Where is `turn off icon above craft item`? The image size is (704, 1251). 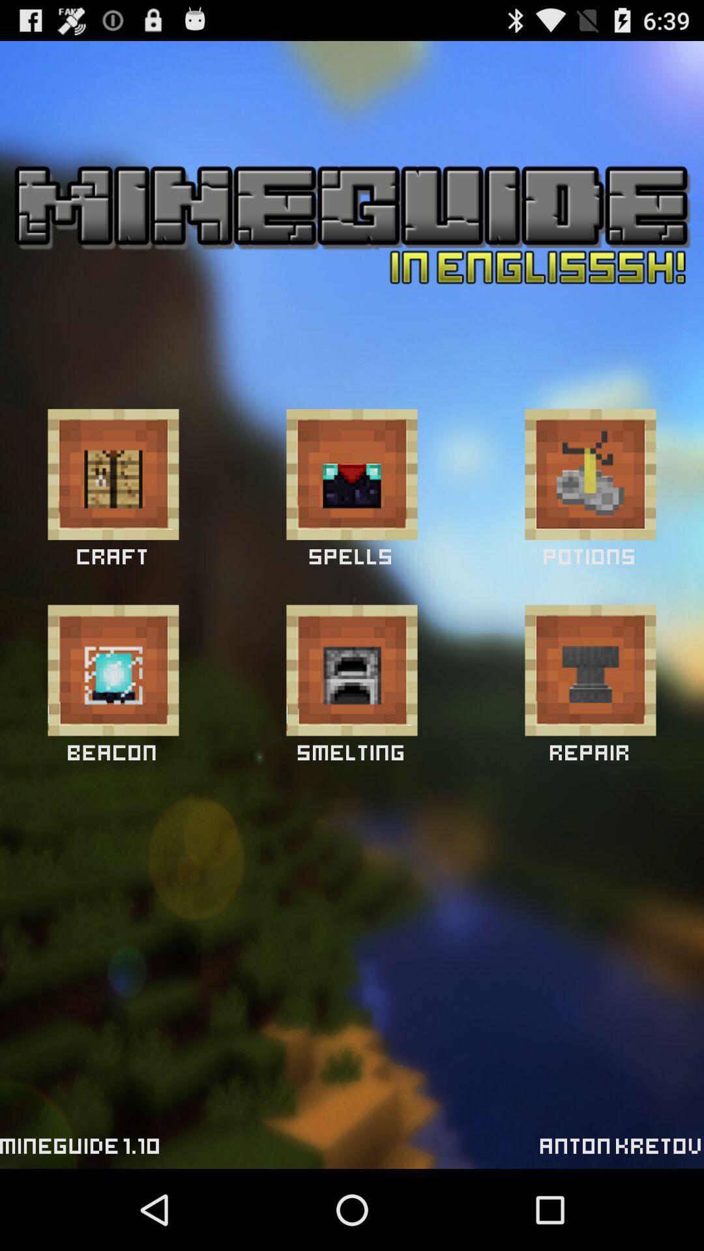
turn off icon above craft item is located at coordinates (113, 474).